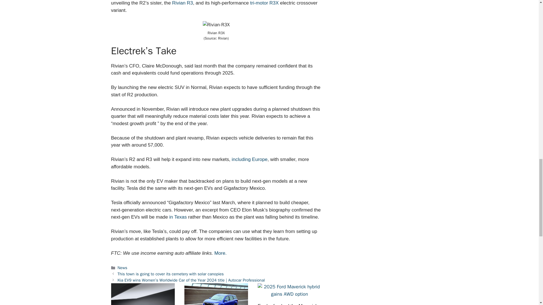  Describe the element at coordinates (289, 290) in the screenshot. I see `2025 Ford Maverick hybrid gains AWD option` at that location.